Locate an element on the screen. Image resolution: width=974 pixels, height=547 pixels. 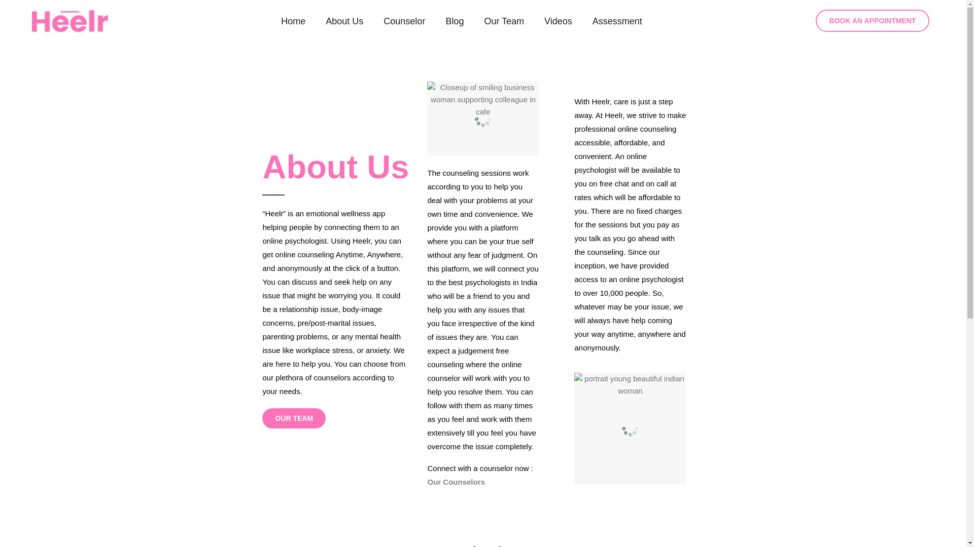
Counselor is located at coordinates (404, 21).